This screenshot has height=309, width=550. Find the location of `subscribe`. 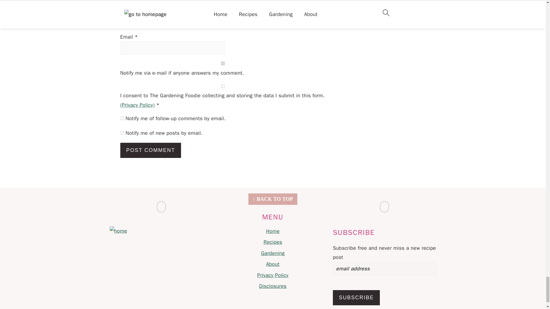

subscribe is located at coordinates (122, 133).